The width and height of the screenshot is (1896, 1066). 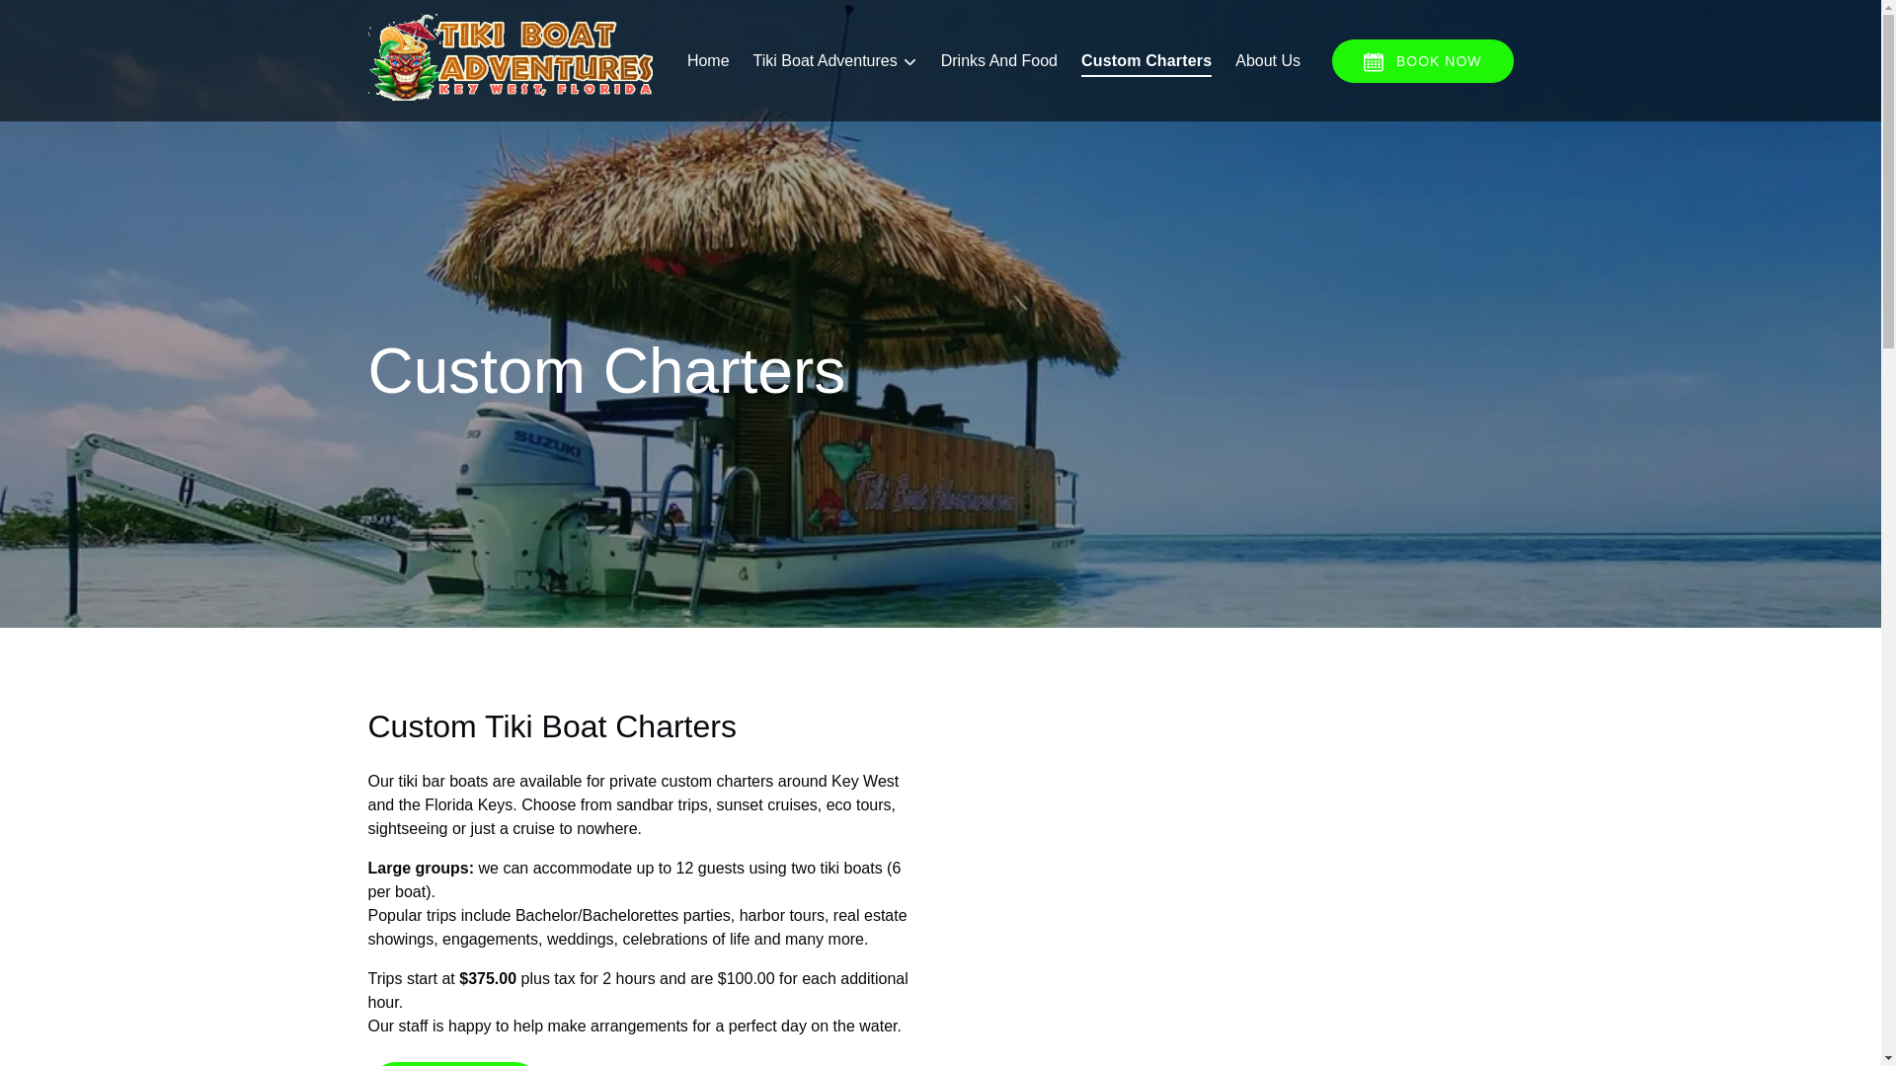 I want to click on About Us, so click(x=1267, y=61).